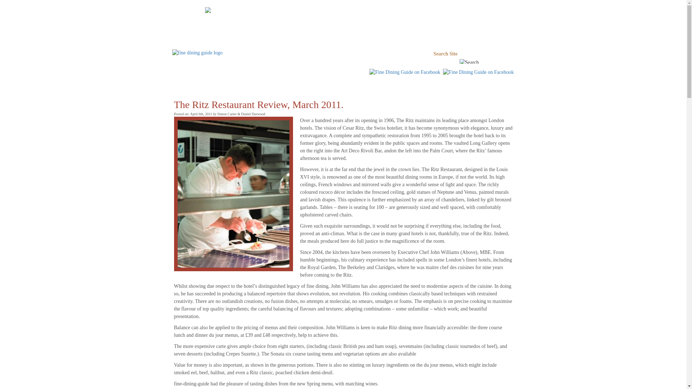 Image resolution: width=692 pixels, height=389 pixels. Describe the element at coordinates (316, 73) in the screenshot. I see `Lists` at that location.